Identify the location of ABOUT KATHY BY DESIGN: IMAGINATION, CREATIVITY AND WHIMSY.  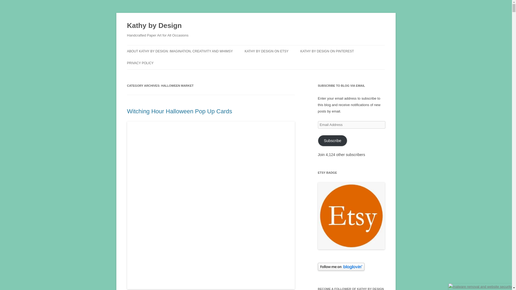
(180, 51).